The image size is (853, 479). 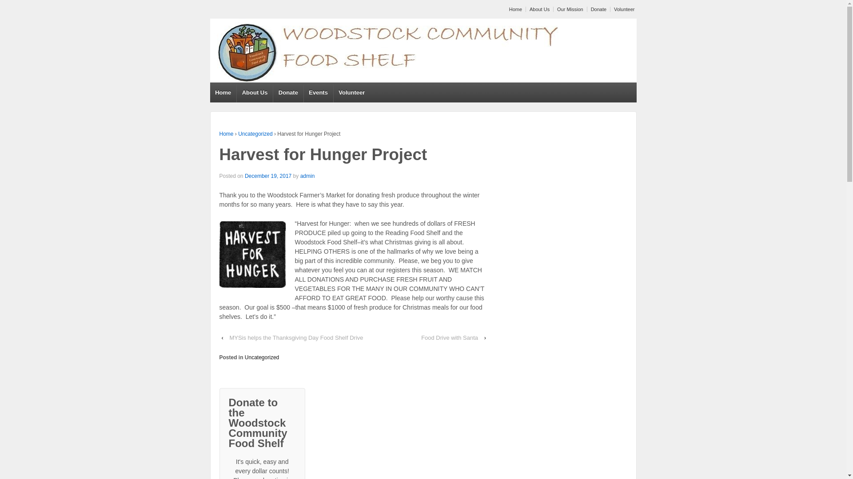 What do you see at coordinates (623, 9) in the screenshot?
I see `Volunteer` at bounding box center [623, 9].